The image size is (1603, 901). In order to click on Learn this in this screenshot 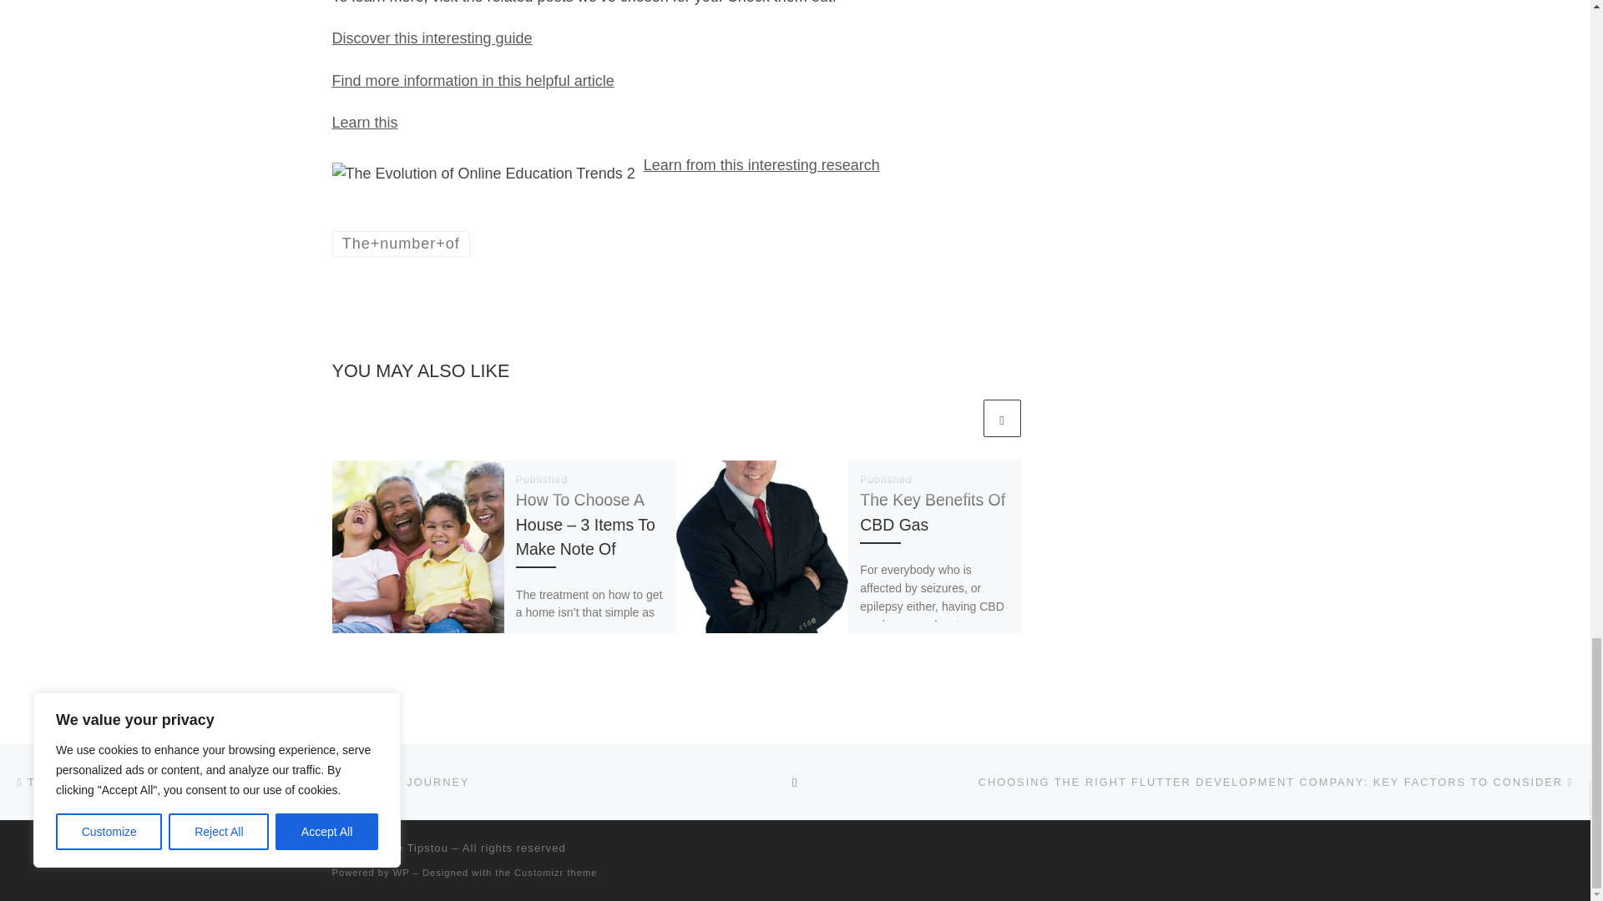, I will do `click(364, 122)`.